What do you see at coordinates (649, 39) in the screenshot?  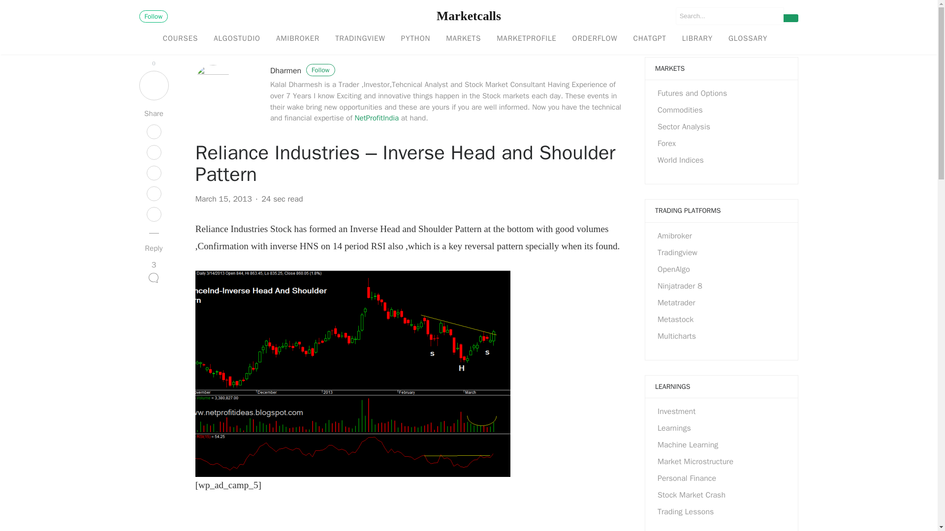 I see `CHATGPT` at bounding box center [649, 39].